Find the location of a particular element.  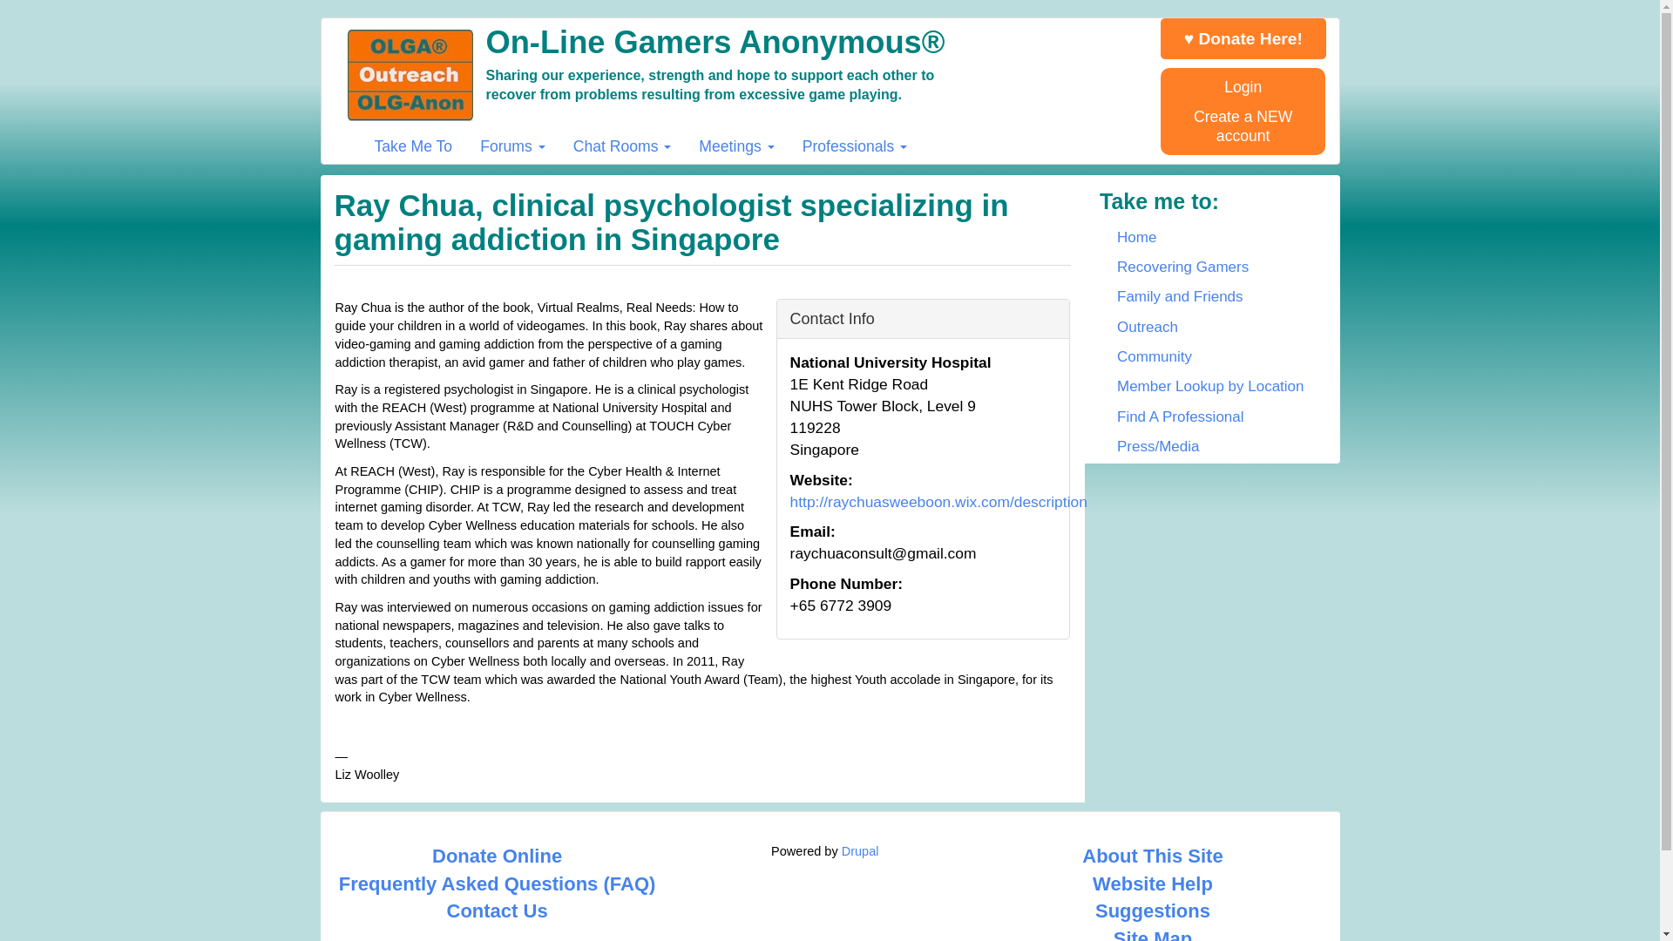

You must be logged into the website to go to the chat rooms. is located at coordinates (622, 146).